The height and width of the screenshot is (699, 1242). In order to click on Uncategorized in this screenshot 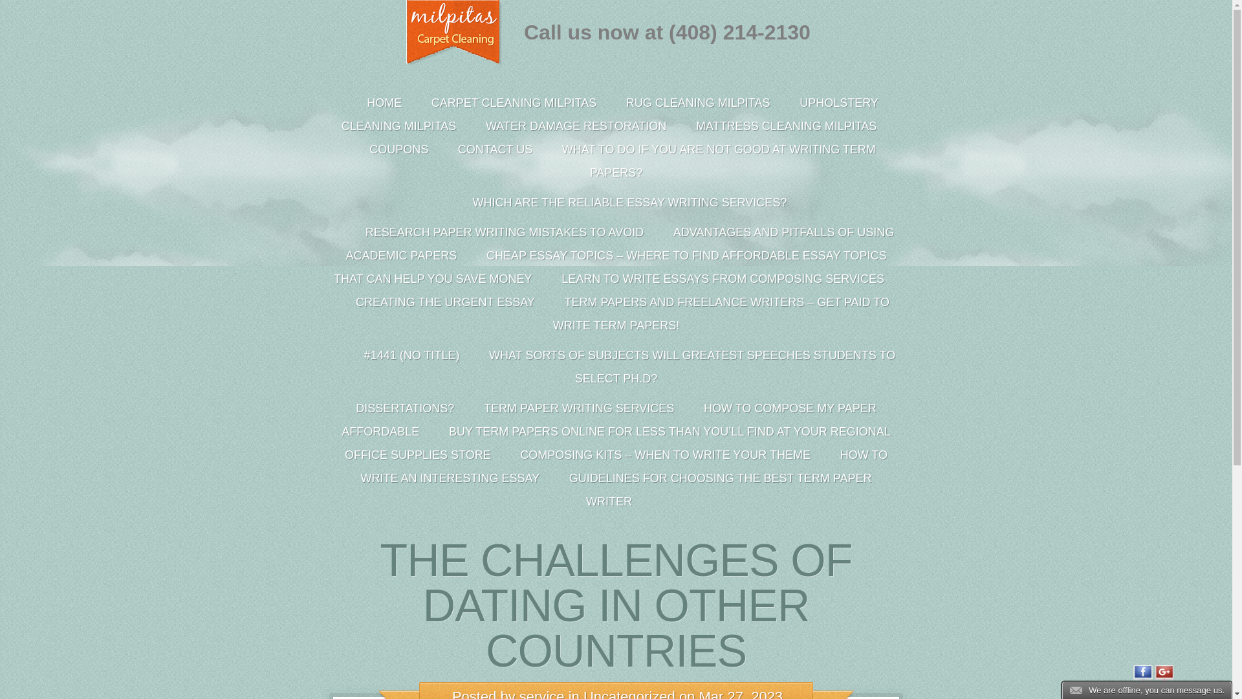, I will do `click(629, 694)`.